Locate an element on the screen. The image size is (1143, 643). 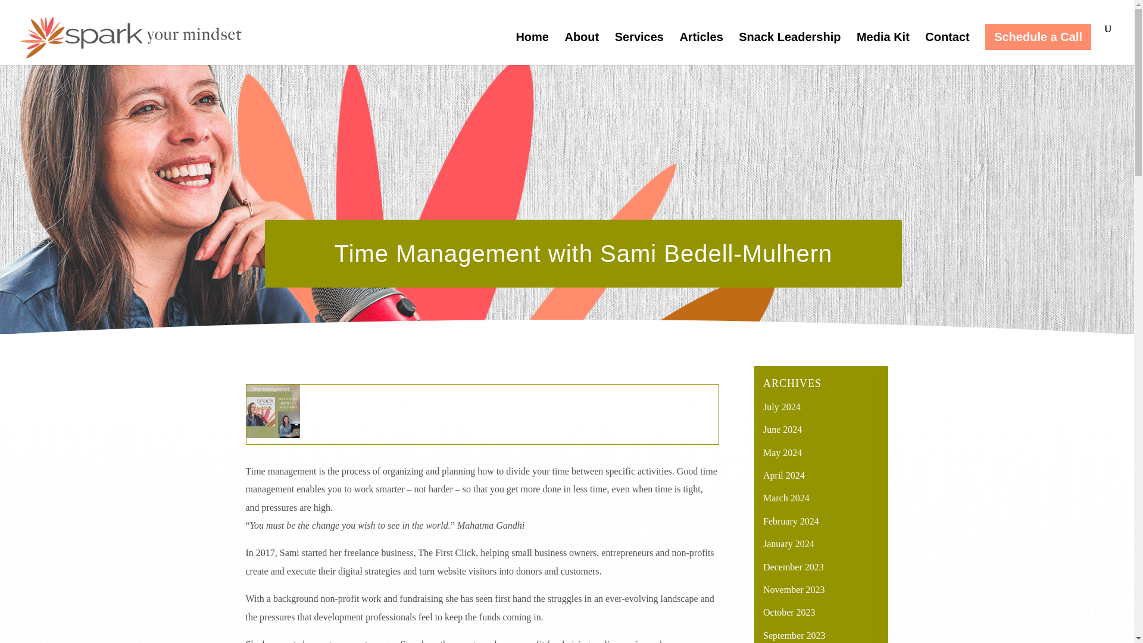
April 2024 is located at coordinates (783, 475).